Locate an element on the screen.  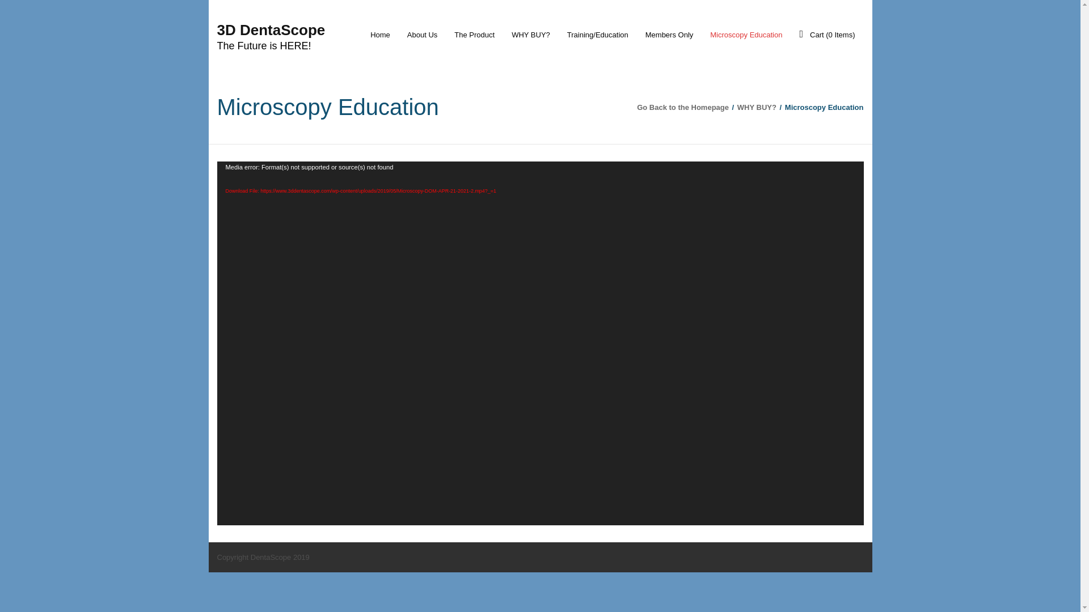
3D DentaScope
The Future is HERE! is located at coordinates (271, 36).